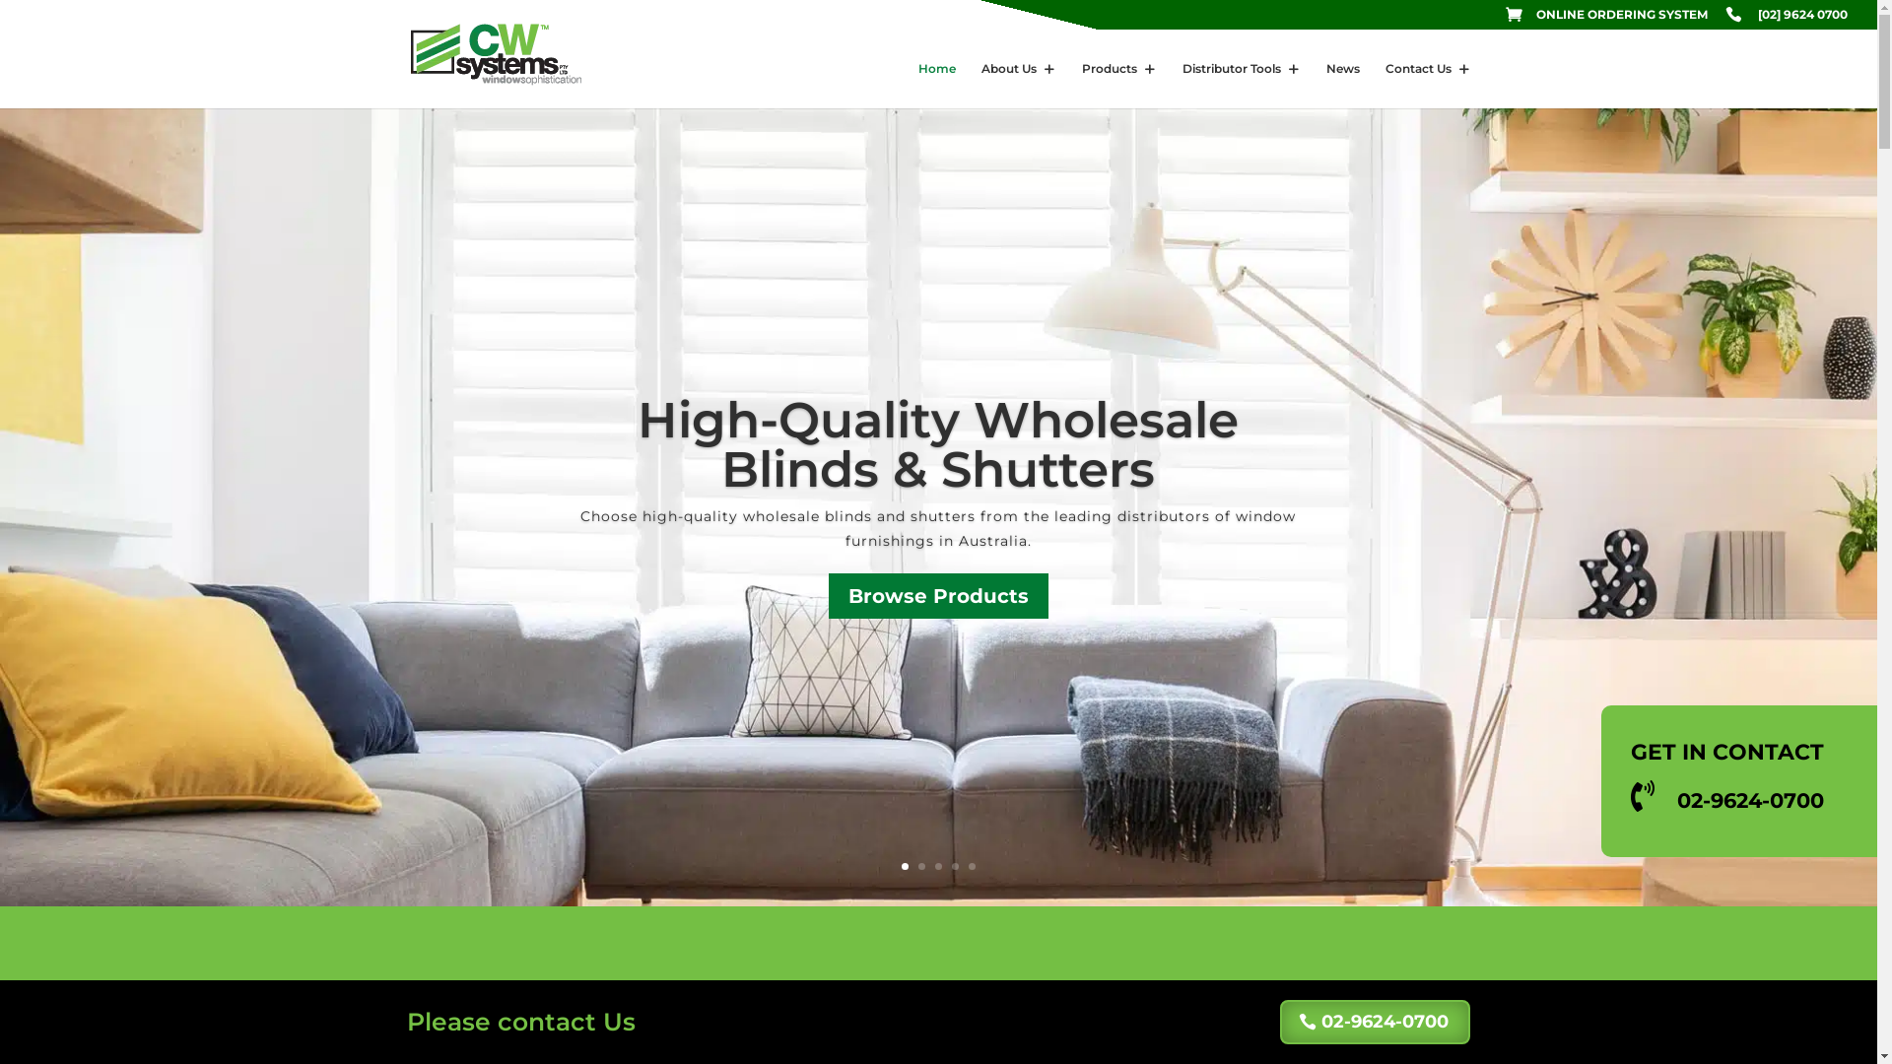 This screenshot has height=1064, width=1892. What do you see at coordinates (905, 866) in the screenshot?
I see `1` at bounding box center [905, 866].